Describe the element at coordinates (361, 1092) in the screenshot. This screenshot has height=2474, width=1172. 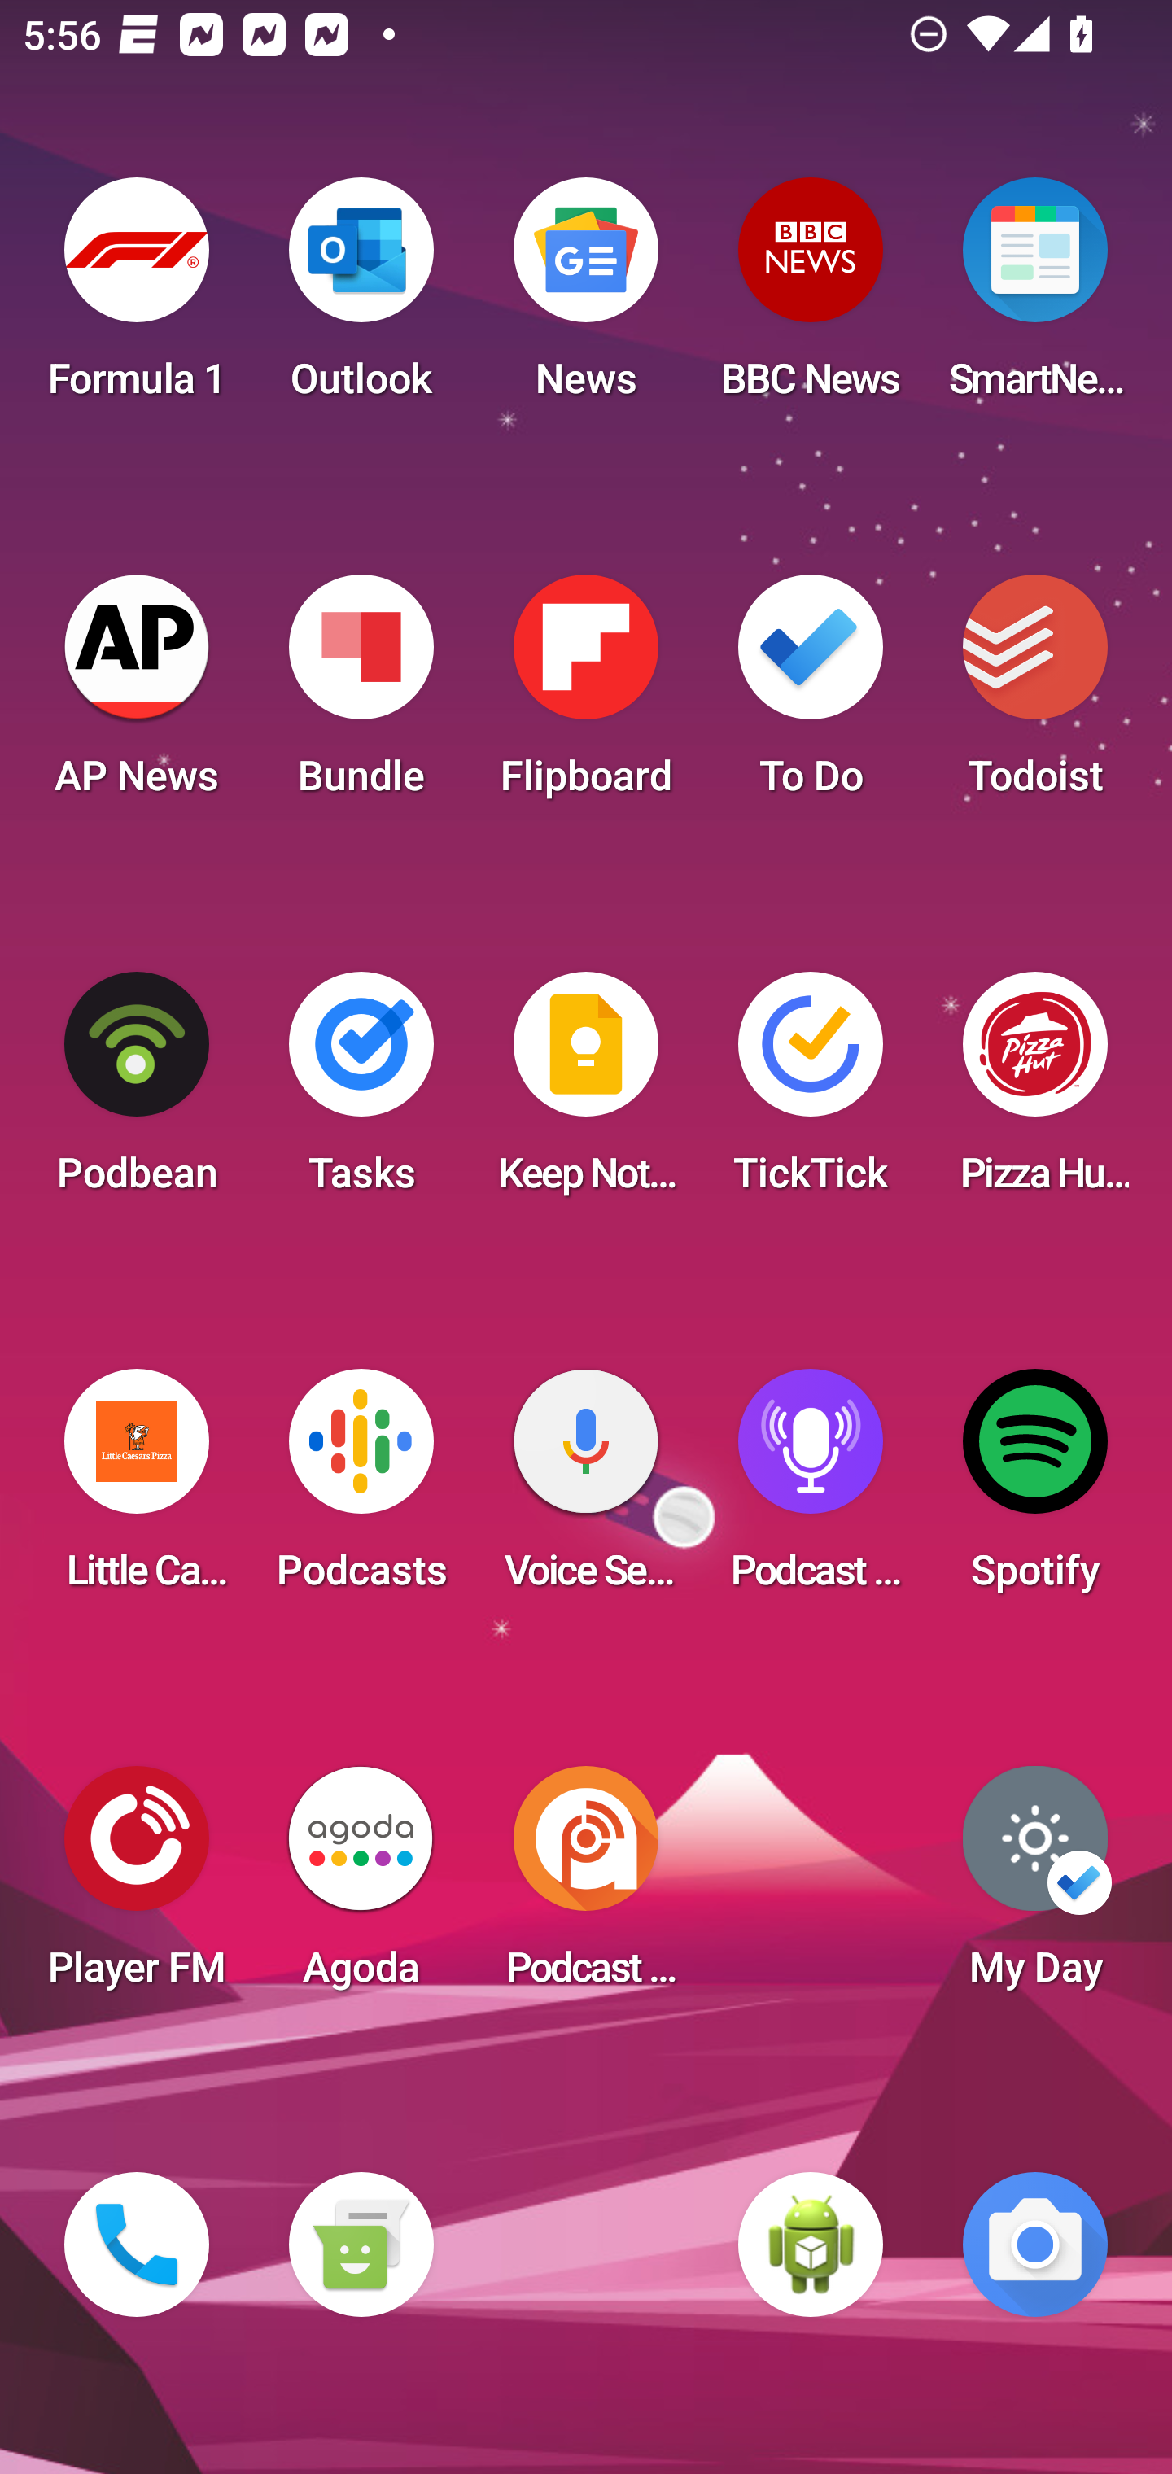
I see `Tasks` at that location.